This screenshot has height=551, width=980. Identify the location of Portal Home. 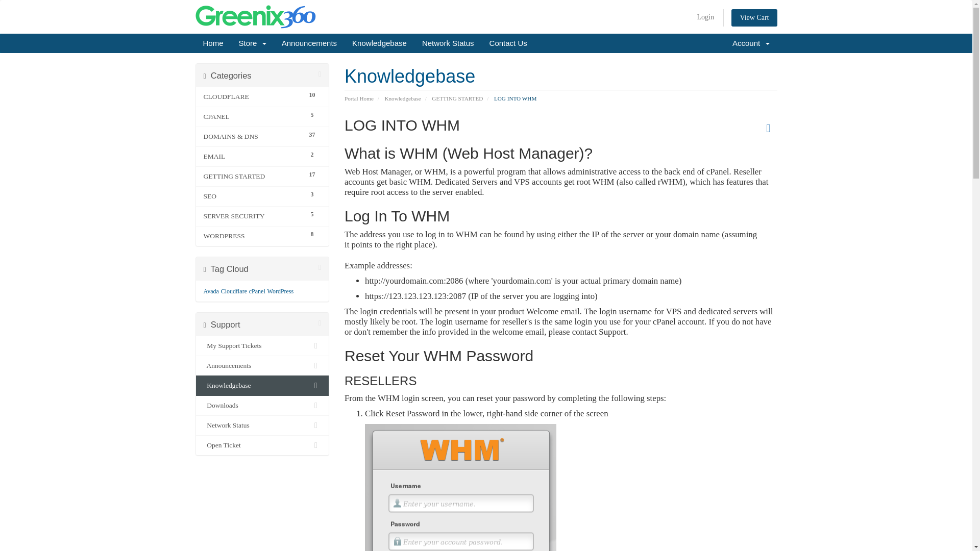
(359, 98).